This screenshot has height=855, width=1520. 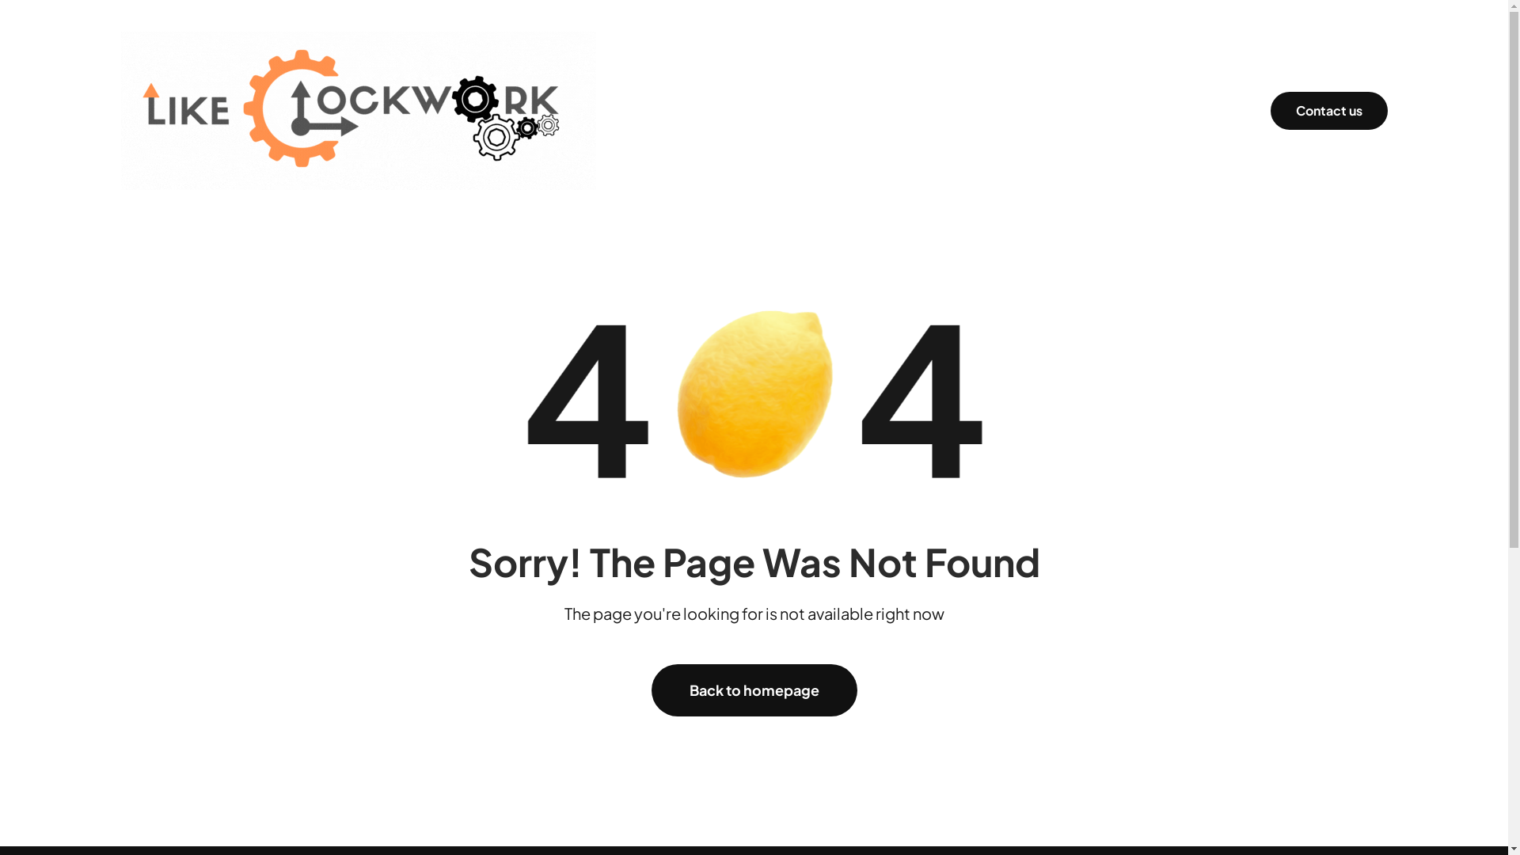 What do you see at coordinates (754, 690) in the screenshot?
I see `Back to homepage` at bounding box center [754, 690].